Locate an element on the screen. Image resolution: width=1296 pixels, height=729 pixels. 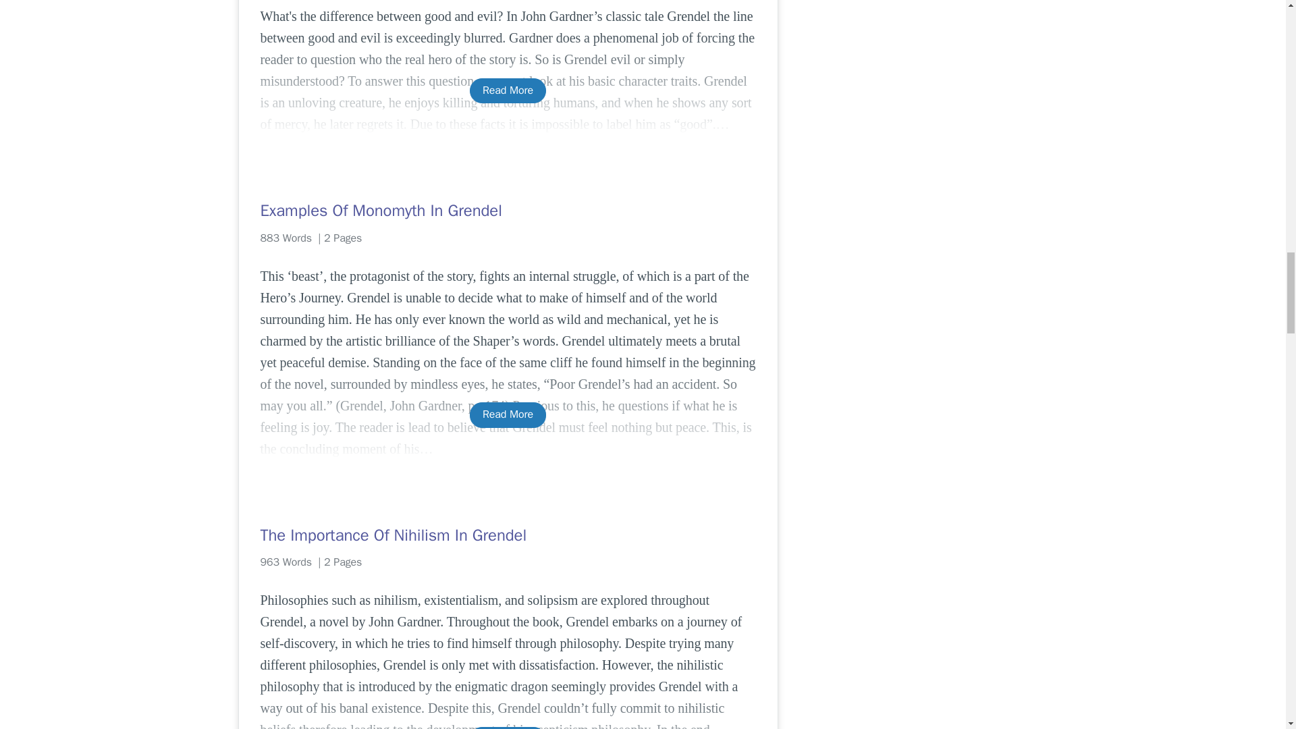
The Importance Of Nihilism In Grendel is located at coordinates (508, 535).